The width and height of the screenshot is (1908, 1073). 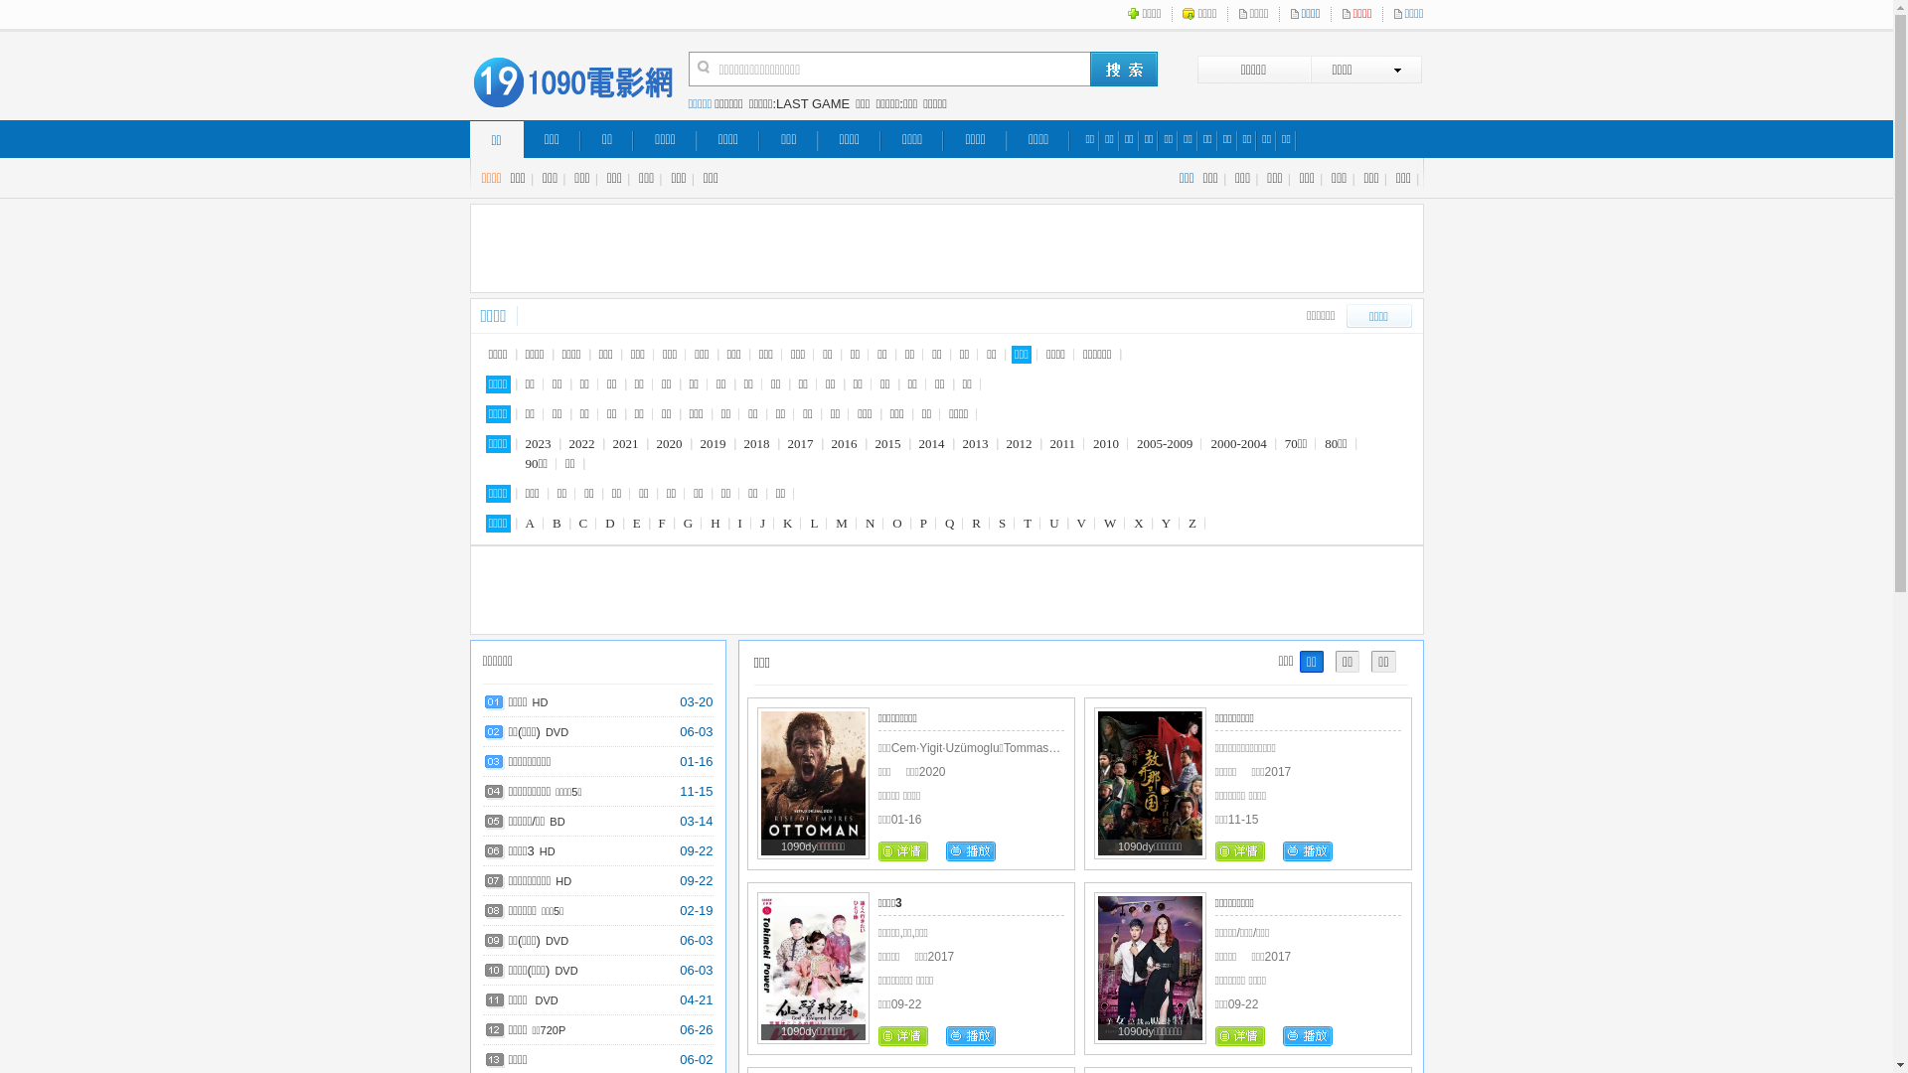 I want to click on 2012, so click(x=1020, y=444).